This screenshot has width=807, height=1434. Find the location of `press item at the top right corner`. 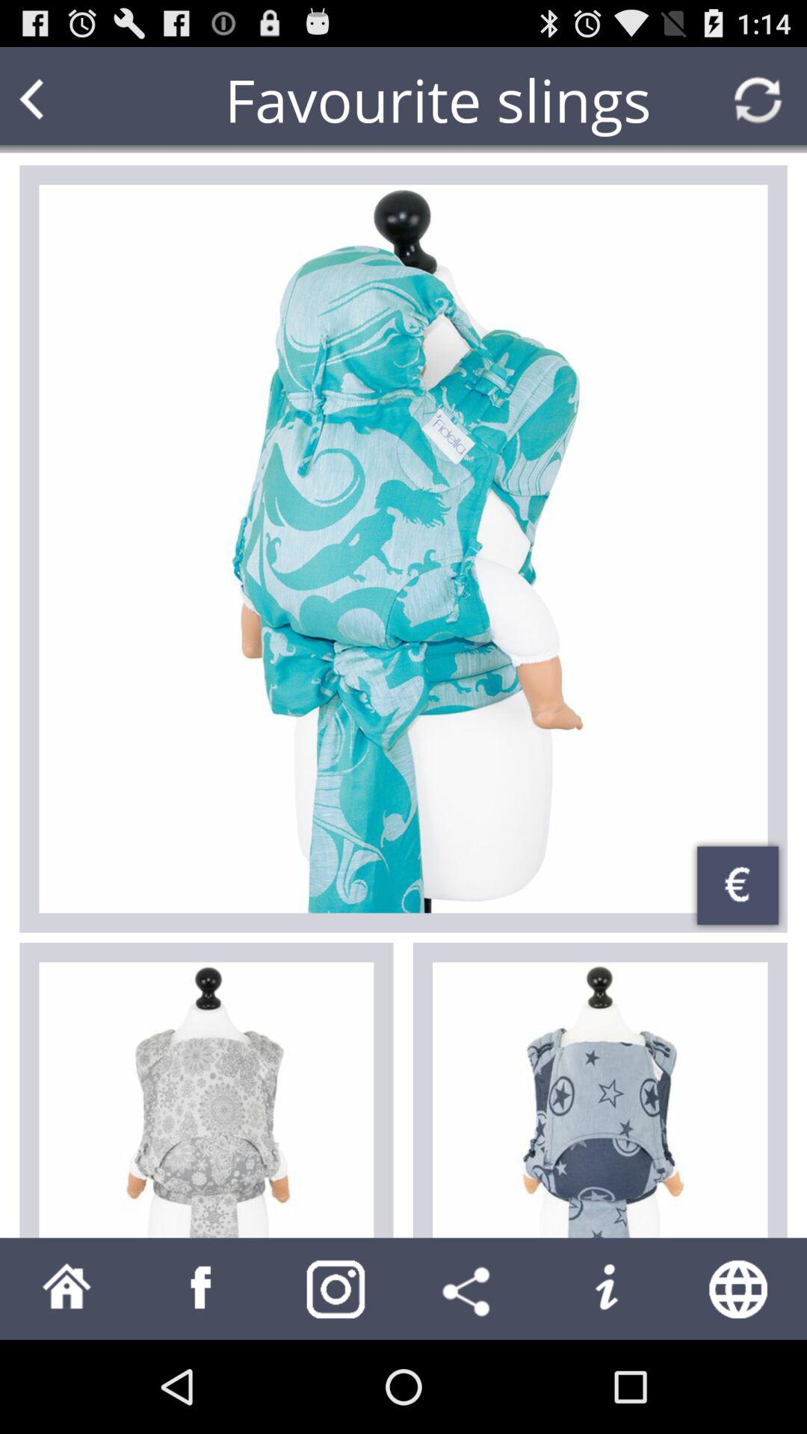

press item at the top right corner is located at coordinates (758, 100).